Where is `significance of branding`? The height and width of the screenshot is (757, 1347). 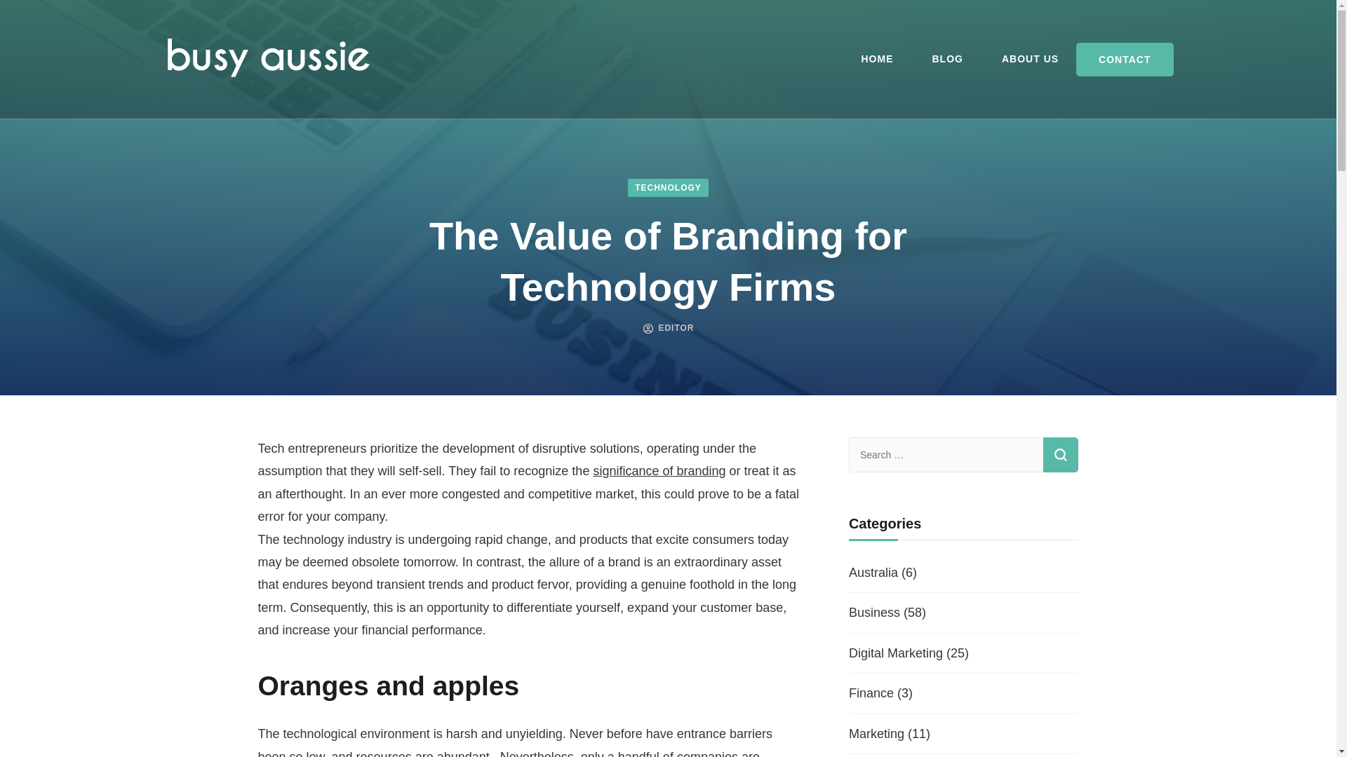
significance of branding is located at coordinates (659, 471).